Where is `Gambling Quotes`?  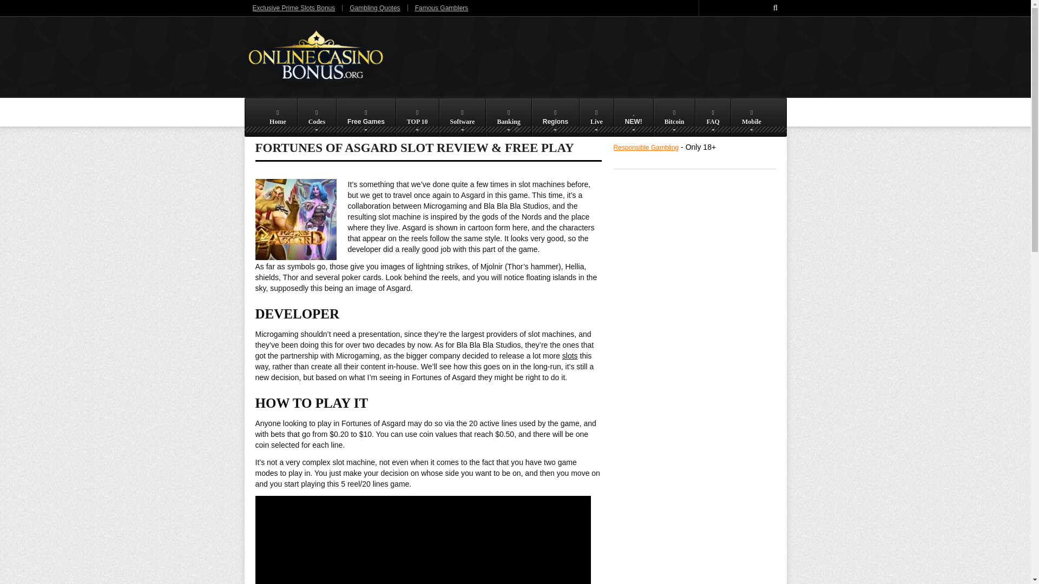
Gambling Quotes is located at coordinates (374, 8).